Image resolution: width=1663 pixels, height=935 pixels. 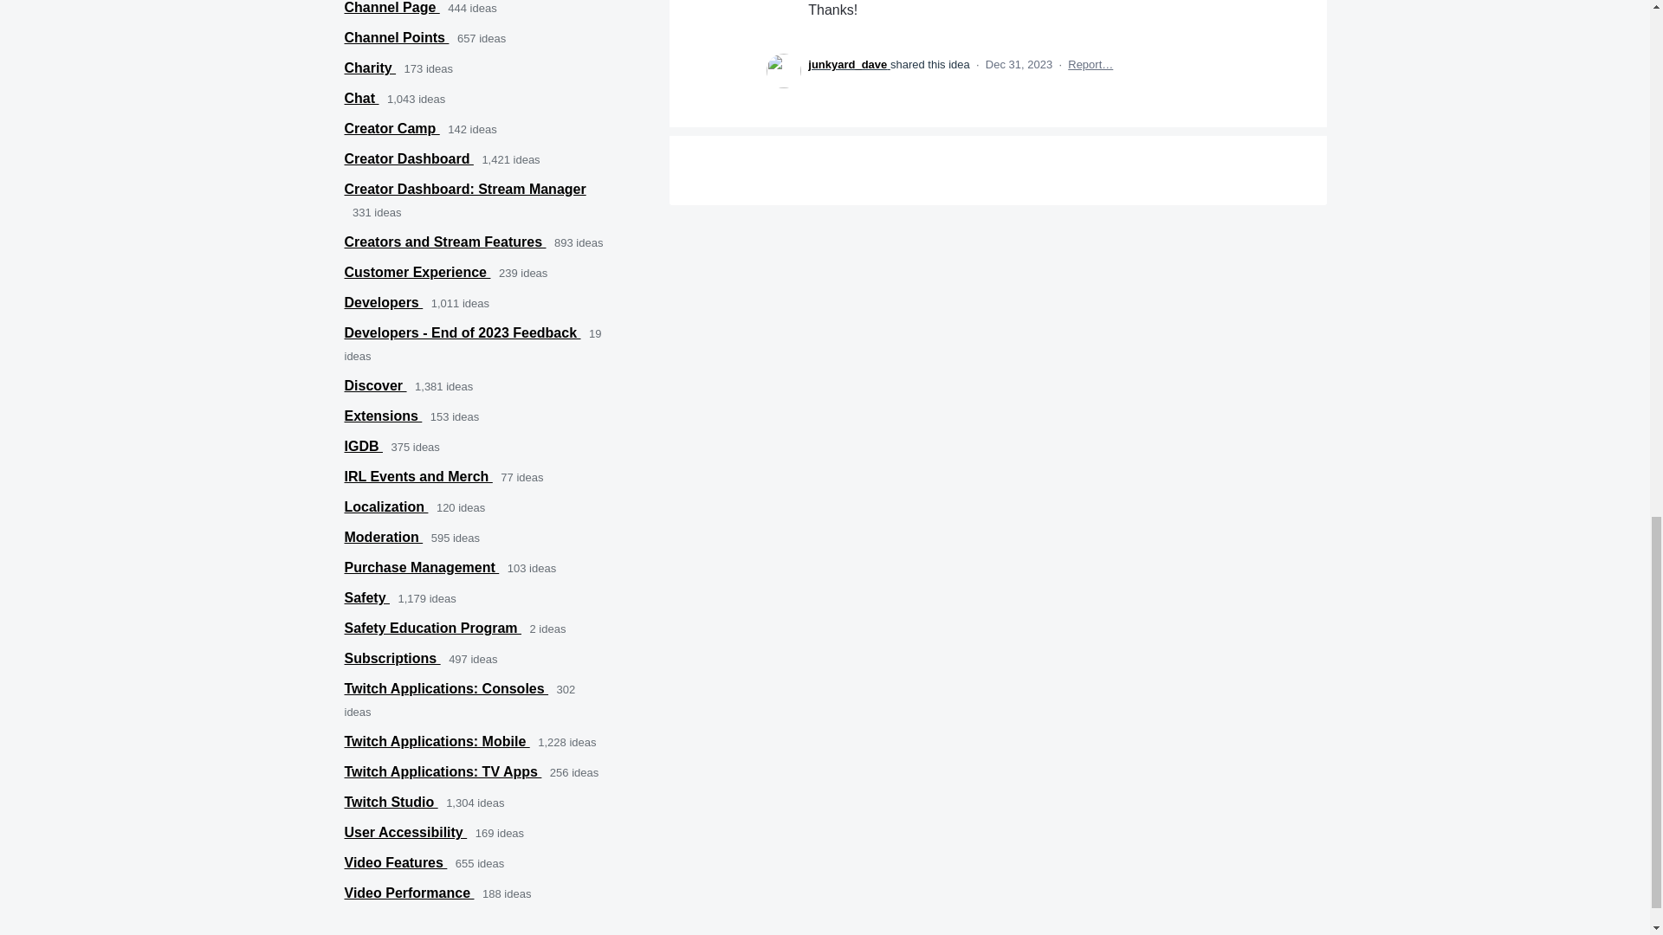 What do you see at coordinates (376, 385) in the screenshot?
I see `Discover` at bounding box center [376, 385].